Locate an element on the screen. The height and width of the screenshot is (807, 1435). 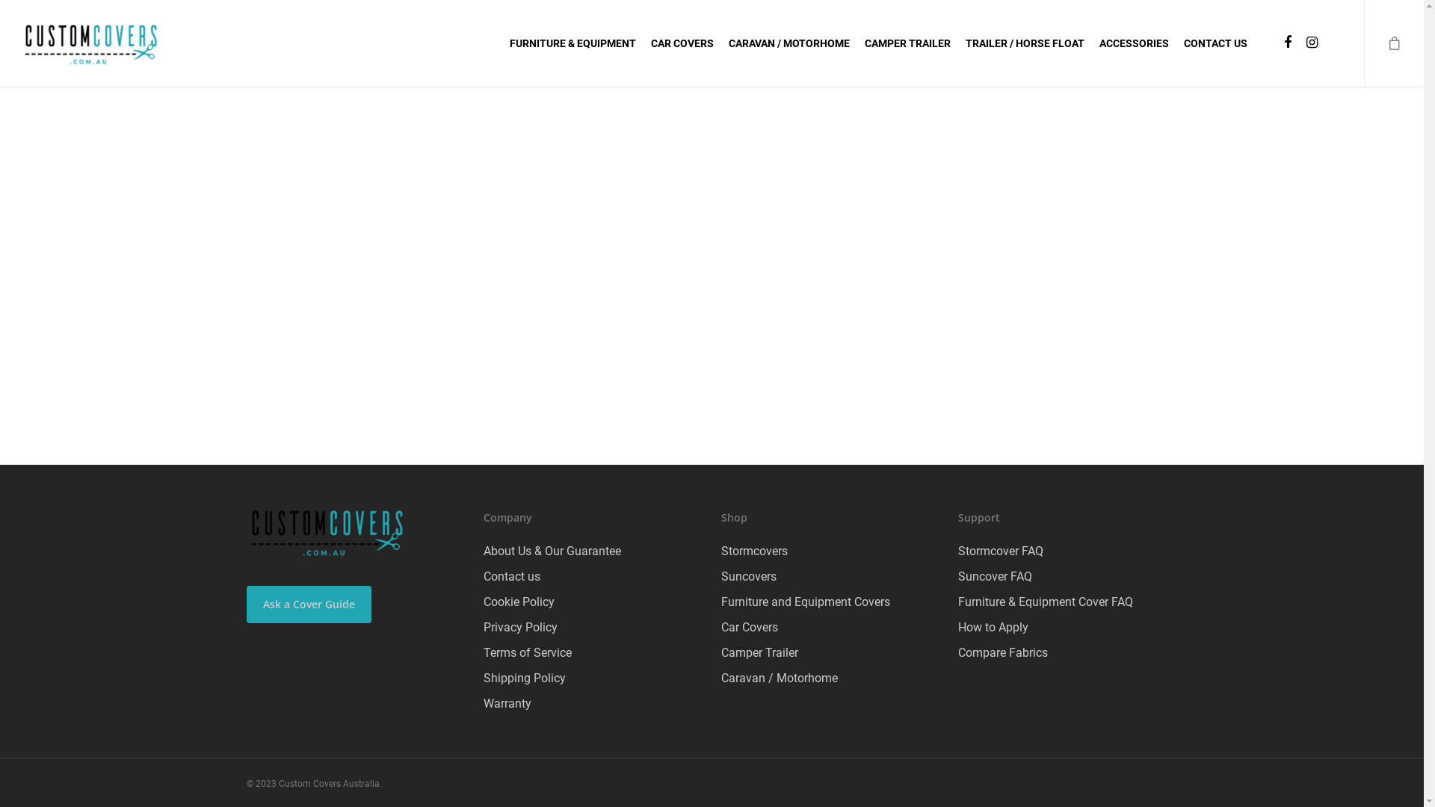
CONTACT US is located at coordinates (1215, 43).